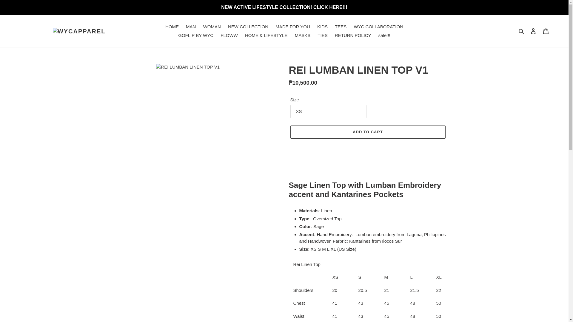 The width and height of the screenshot is (573, 322). Describe the element at coordinates (384, 35) in the screenshot. I see `sale!!!` at that location.